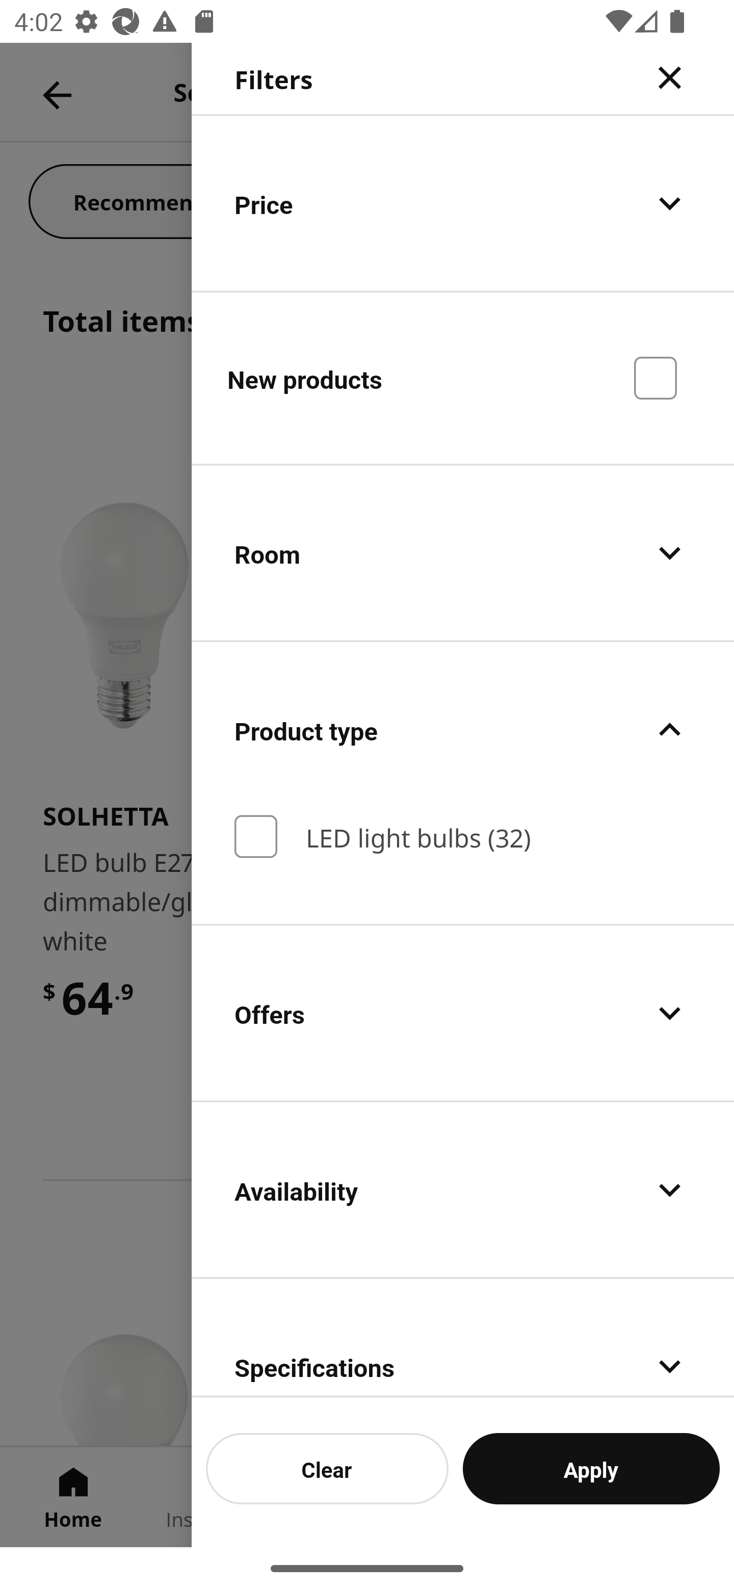 The width and height of the screenshot is (734, 1590). What do you see at coordinates (463, 730) in the screenshot?
I see `Product type` at bounding box center [463, 730].